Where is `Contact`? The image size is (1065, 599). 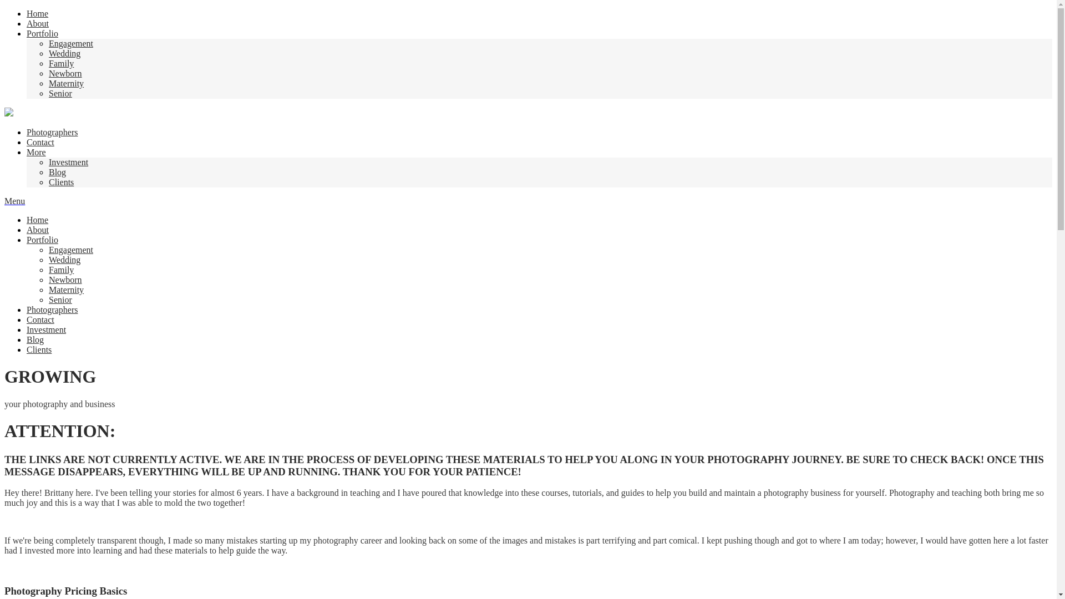
Contact is located at coordinates (40, 319).